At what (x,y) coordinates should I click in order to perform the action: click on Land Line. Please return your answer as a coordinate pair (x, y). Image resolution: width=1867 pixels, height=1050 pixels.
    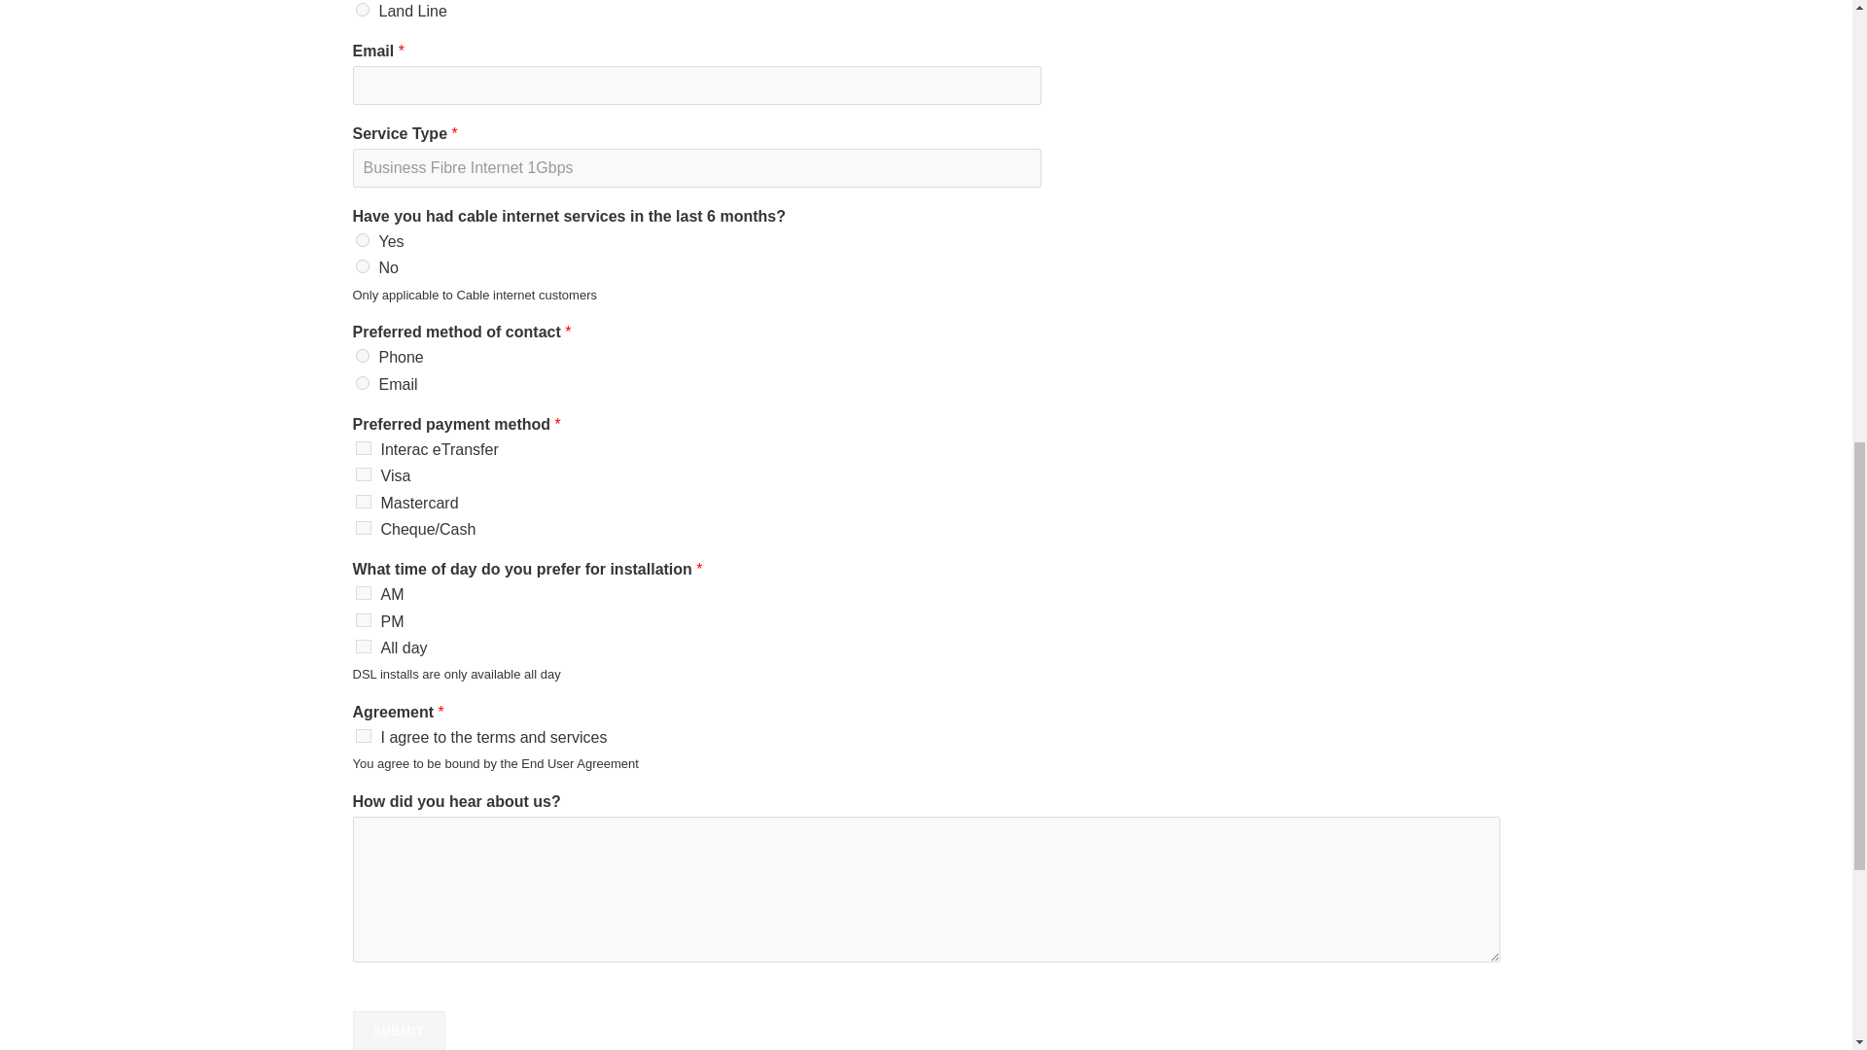
    Looking at the image, I should click on (363, 10).